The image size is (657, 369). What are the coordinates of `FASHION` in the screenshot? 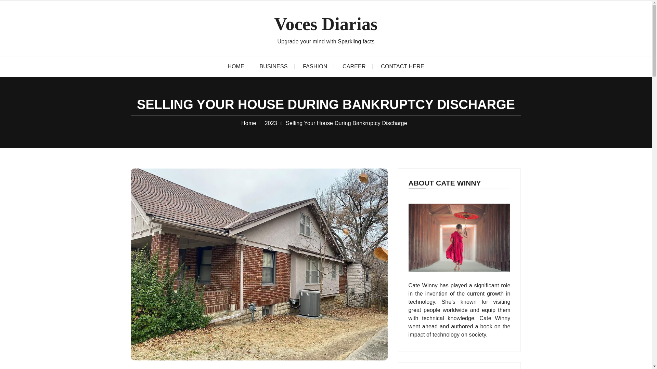 It's located at (315, 66).